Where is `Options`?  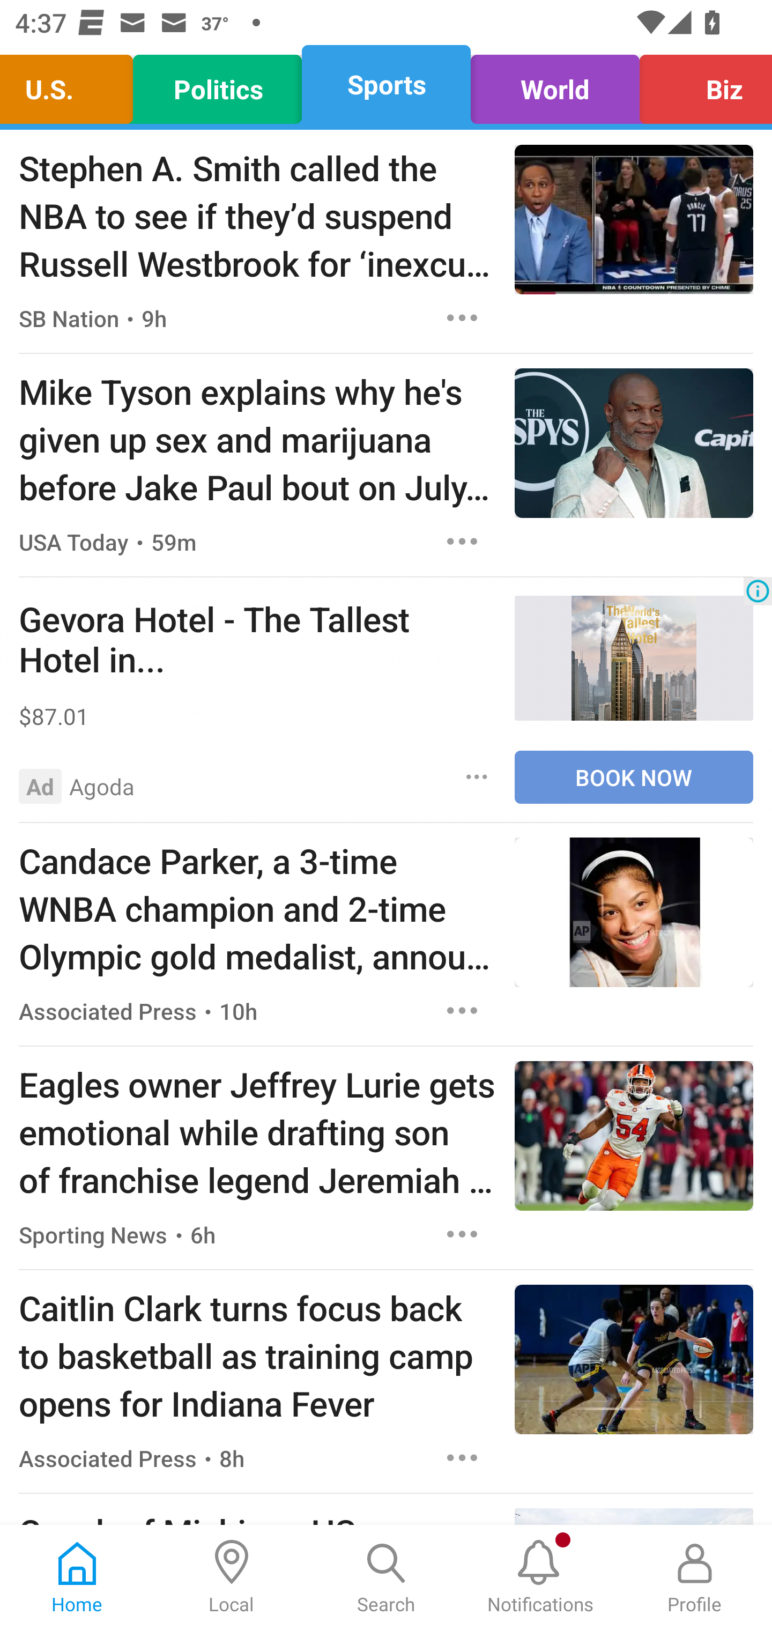 Options is located at coordinates (477, 776).